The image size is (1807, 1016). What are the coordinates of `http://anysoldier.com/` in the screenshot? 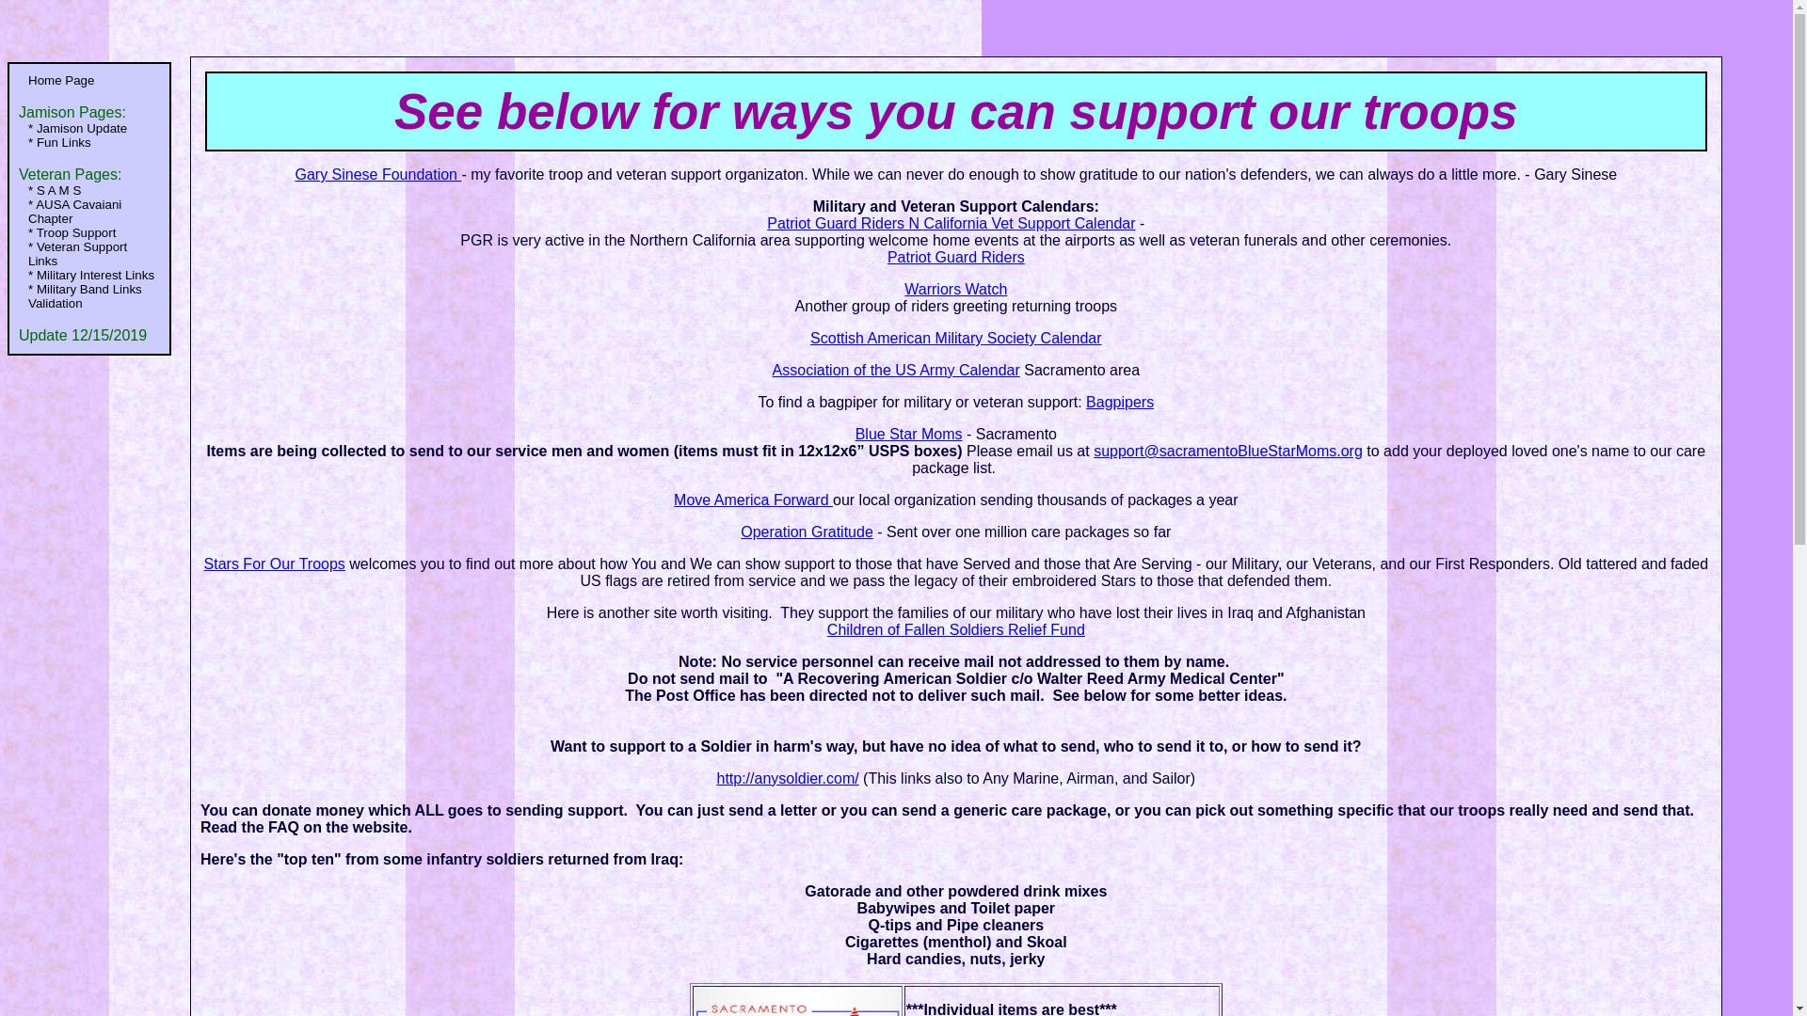 It's located at (787, 779).